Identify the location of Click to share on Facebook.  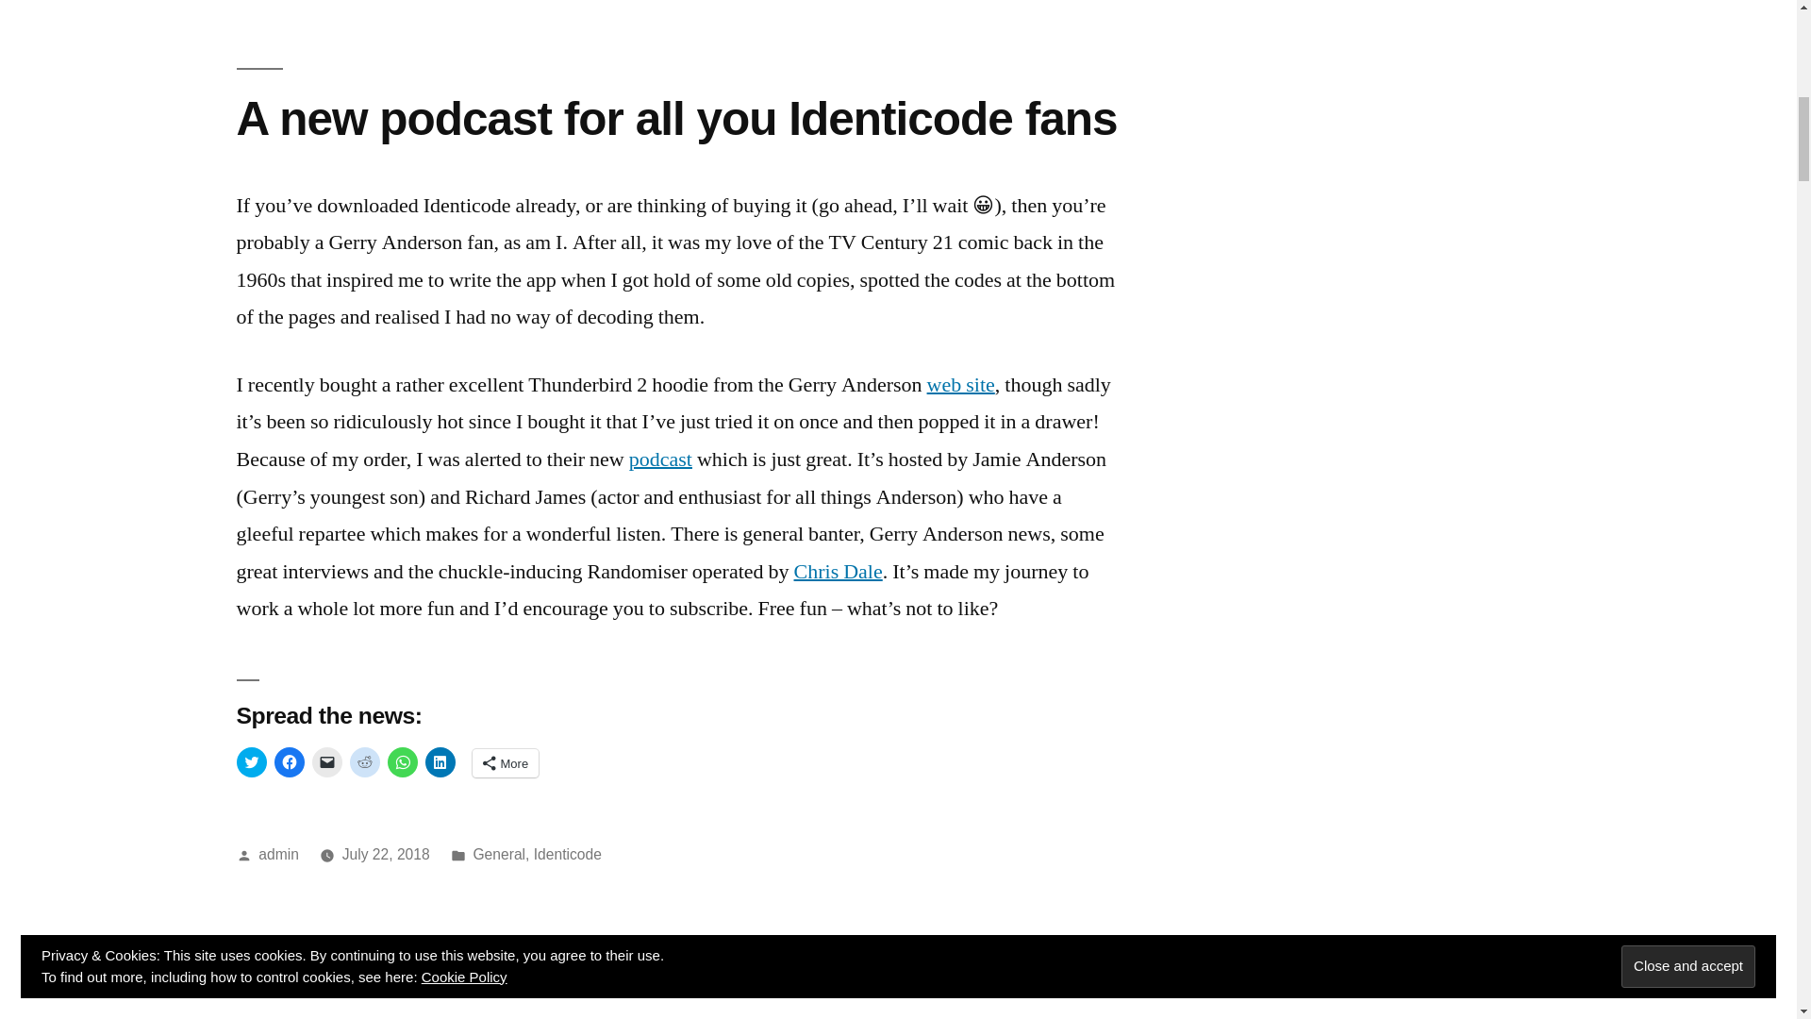
(289, 762).